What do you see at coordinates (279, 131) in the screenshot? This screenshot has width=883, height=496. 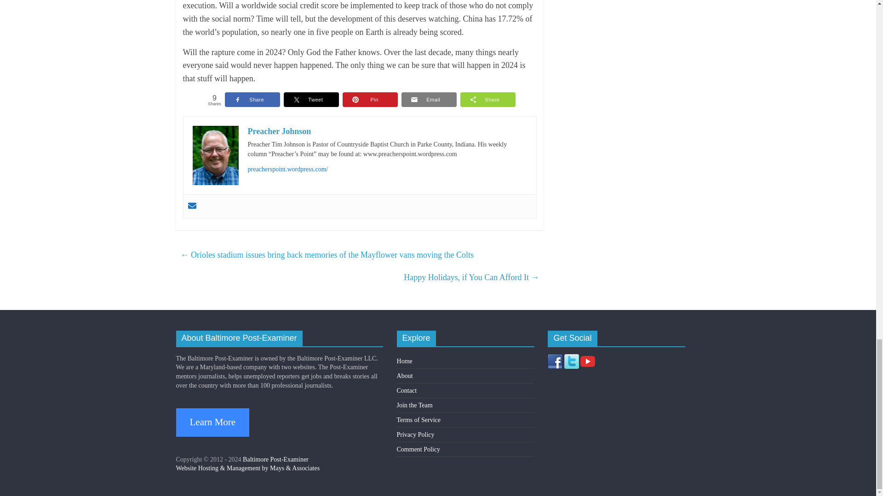 I see `Preacher Johnson` at bounding box center [279, 131].